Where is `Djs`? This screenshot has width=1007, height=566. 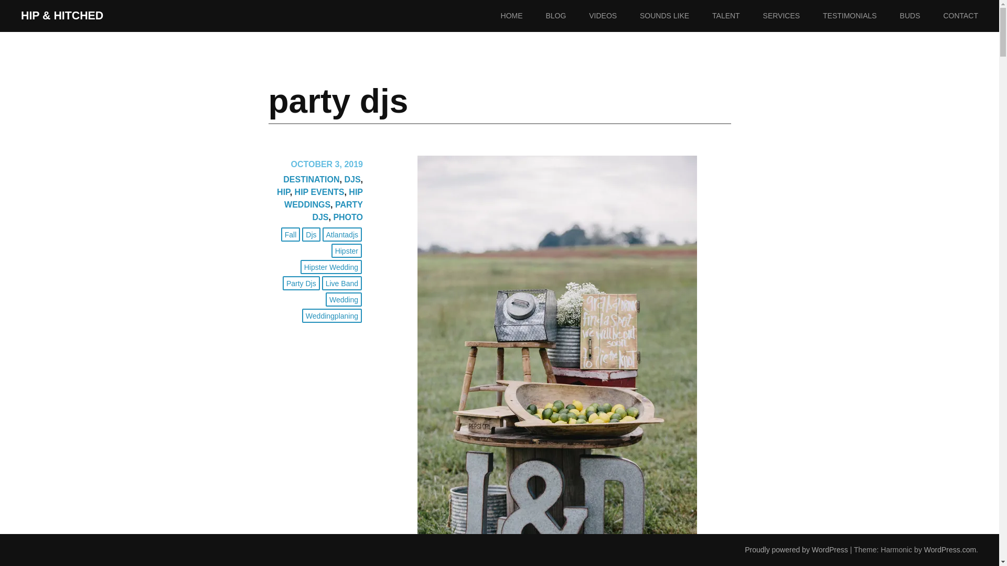 Djs is located at coordinates (311, 235).